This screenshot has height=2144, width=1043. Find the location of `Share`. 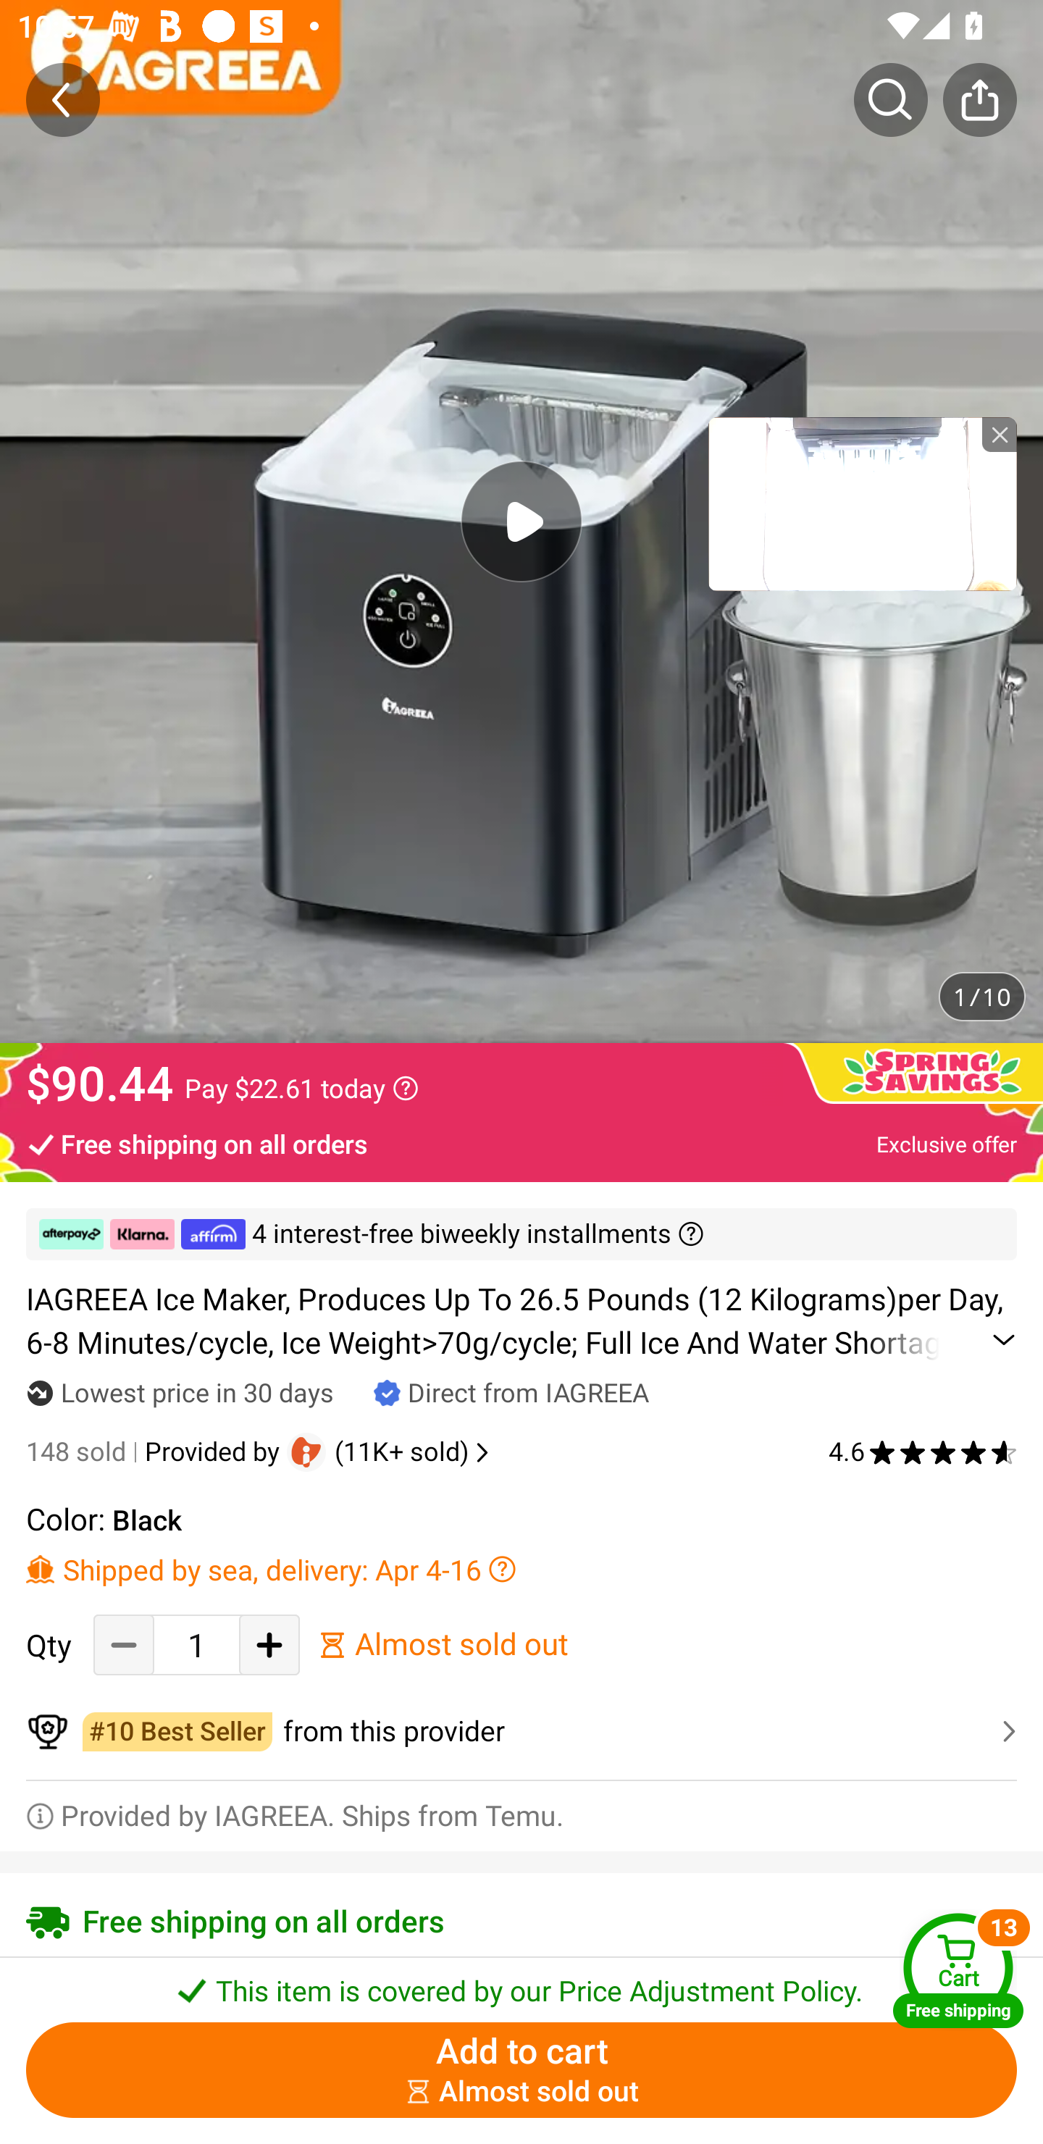

Share is located at coordinates (979, 99).